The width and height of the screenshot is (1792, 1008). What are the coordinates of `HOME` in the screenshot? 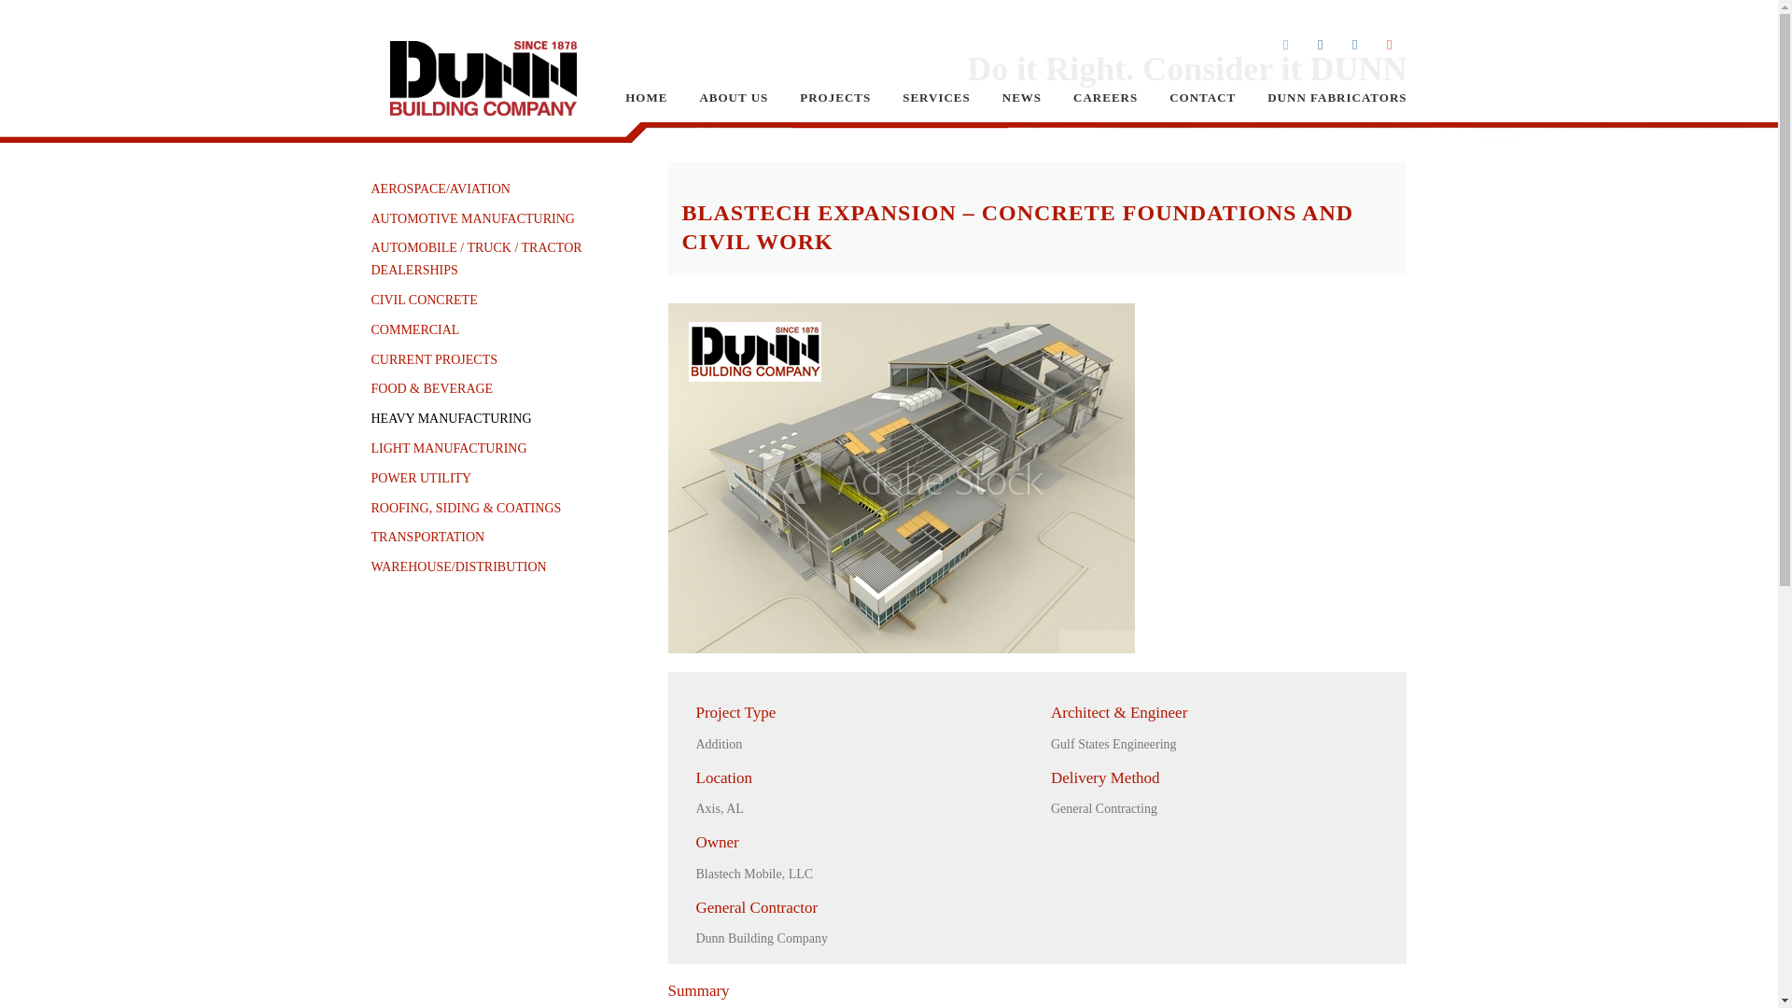 It's located at (646, 97).